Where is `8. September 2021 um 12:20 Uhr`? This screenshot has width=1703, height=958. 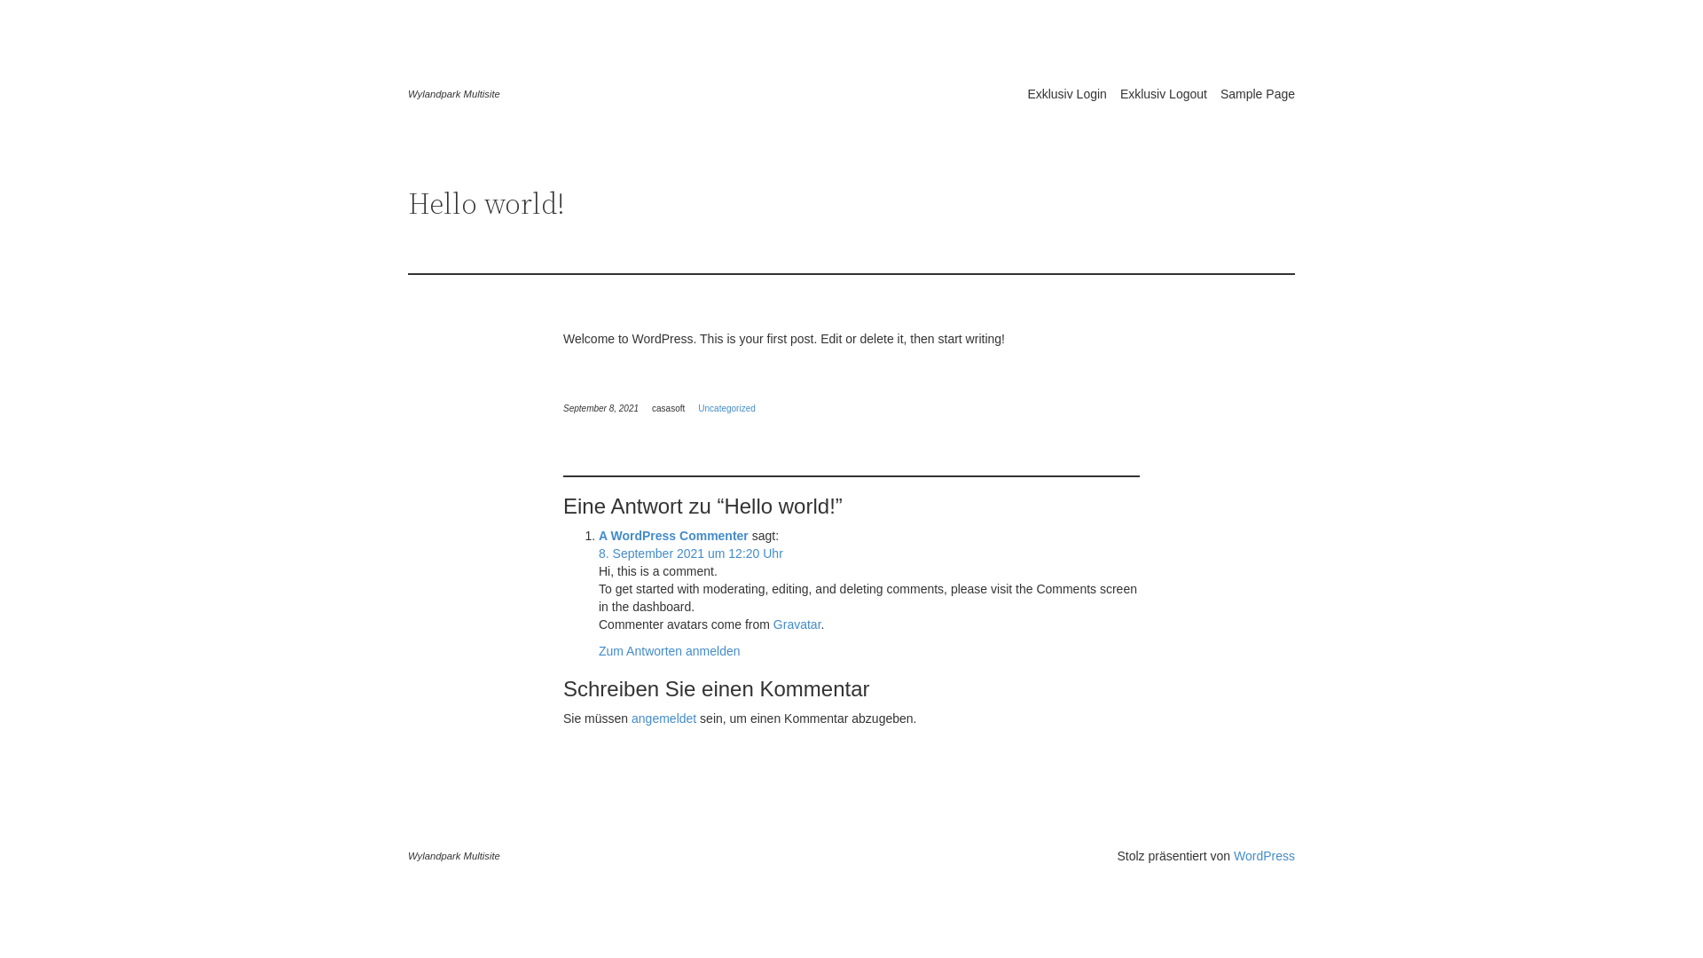 8. September 2021 um 12:20 Uhr is located at coordinates (691, 554).